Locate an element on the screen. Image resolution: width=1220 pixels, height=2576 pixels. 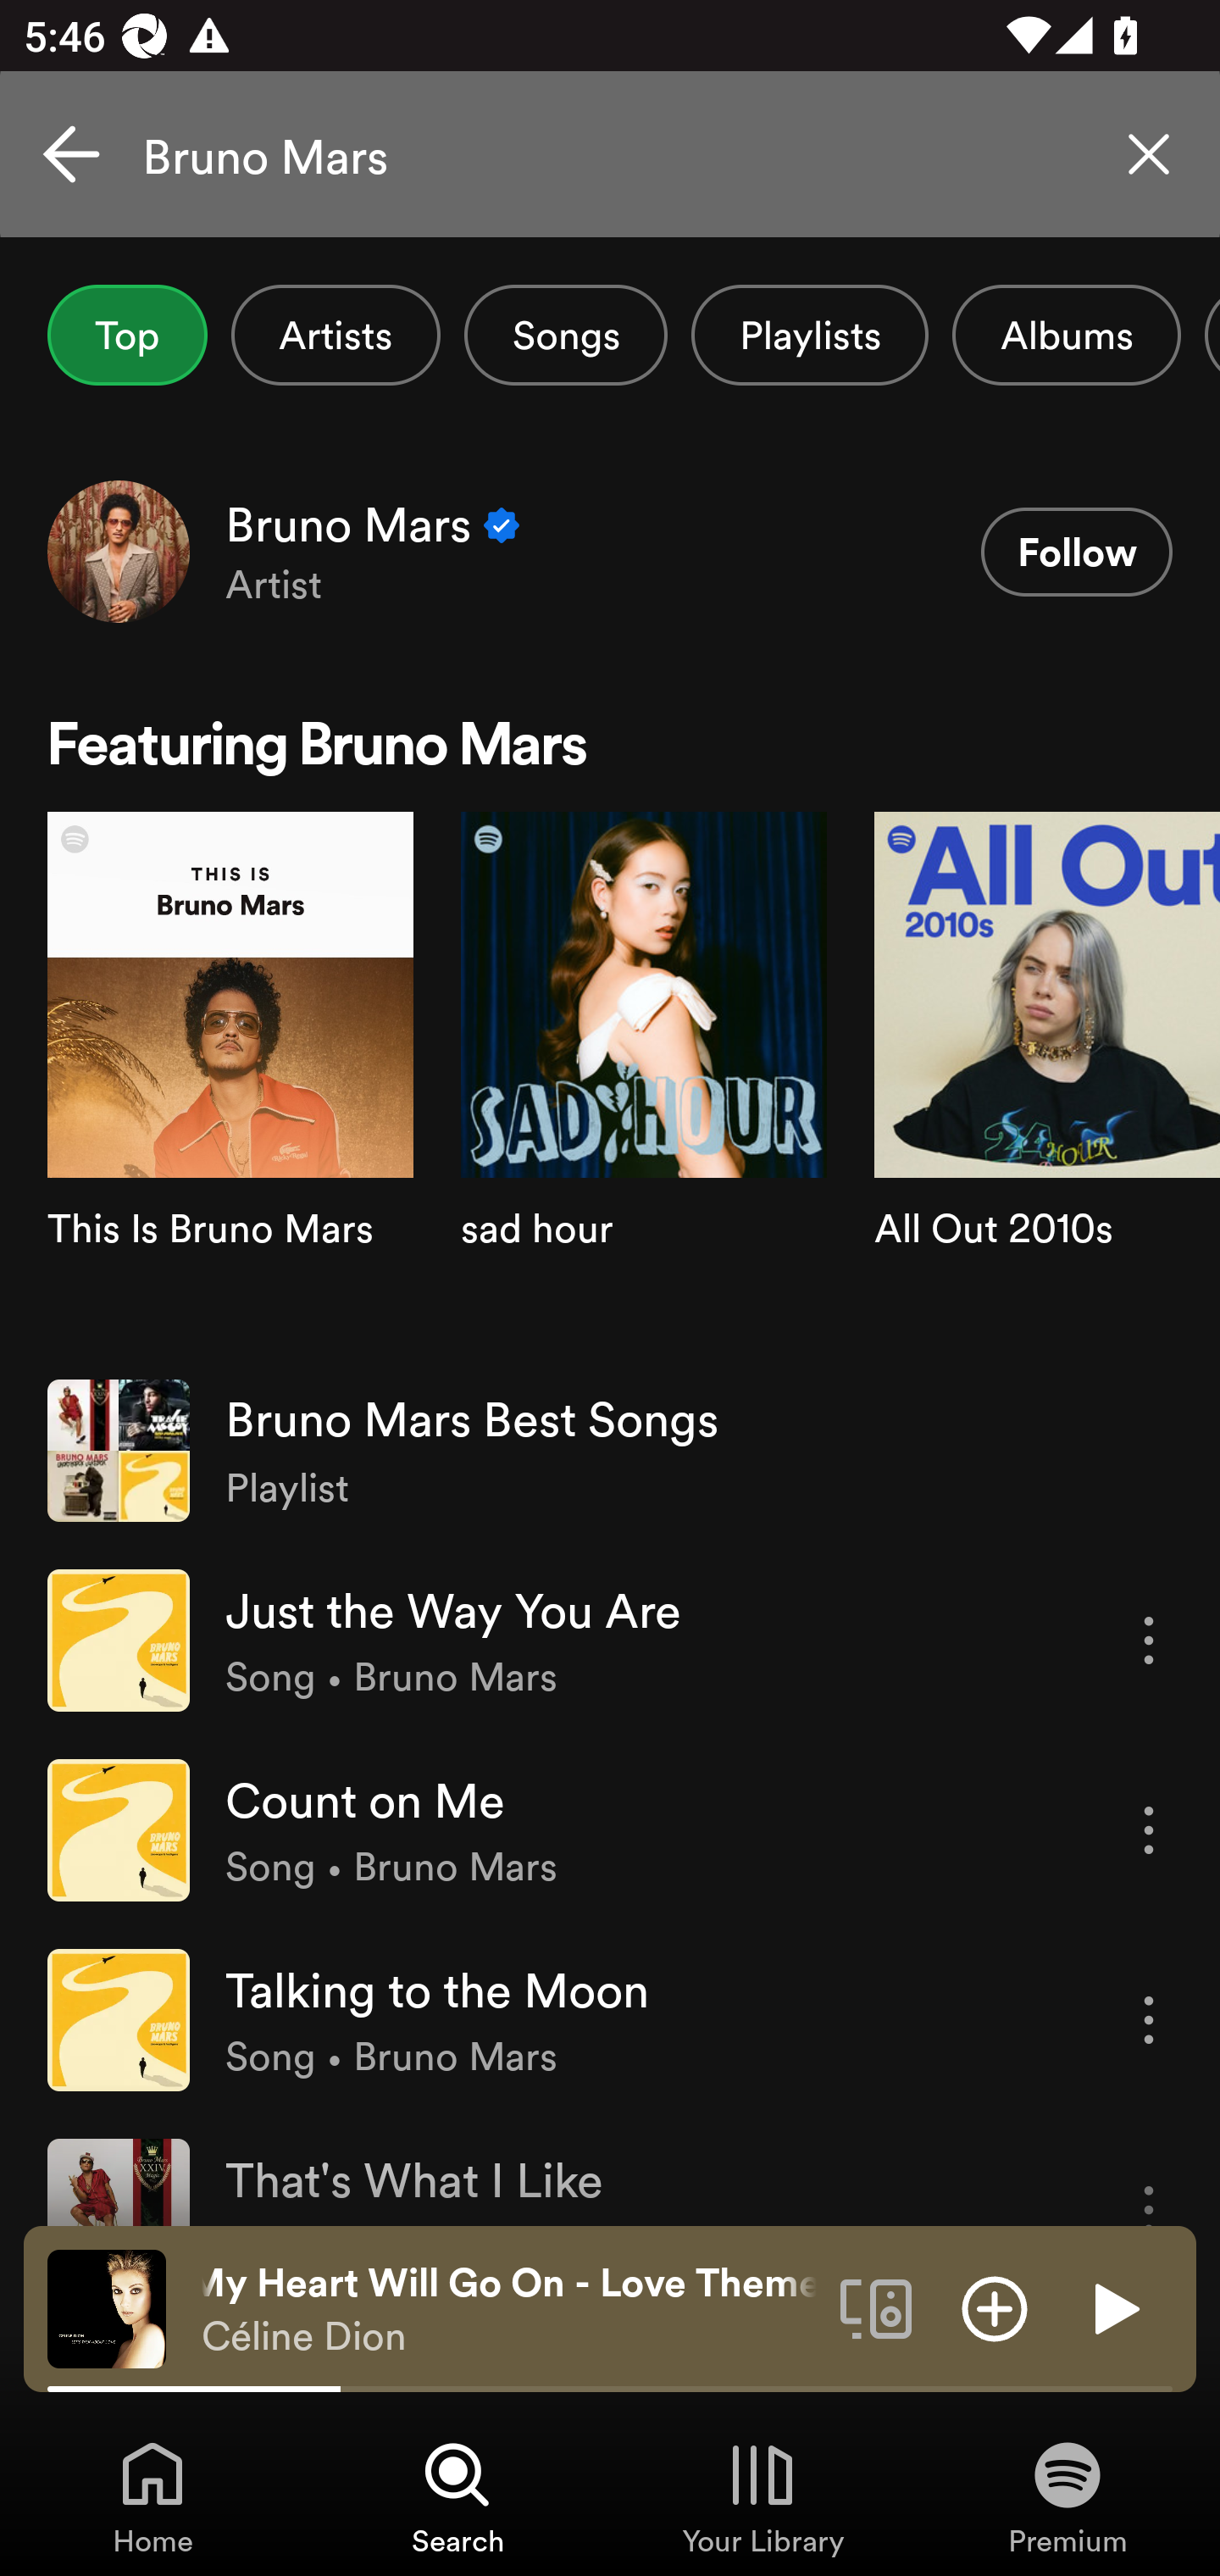
More options for song Just the Way You Are is located at coordinates (1149, 1639).